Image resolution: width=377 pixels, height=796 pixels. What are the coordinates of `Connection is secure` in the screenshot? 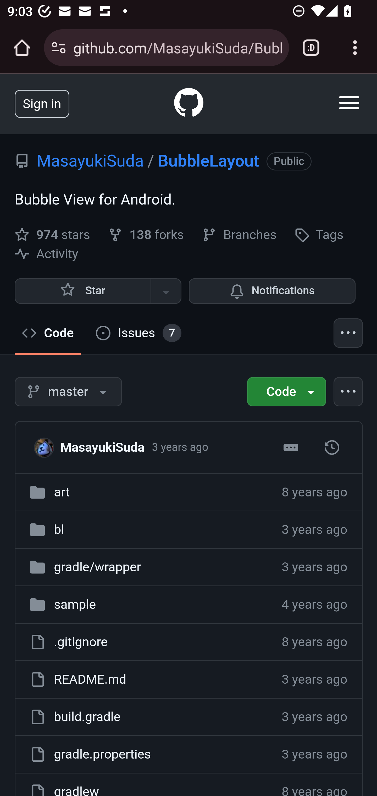 It's located at (59, 48).